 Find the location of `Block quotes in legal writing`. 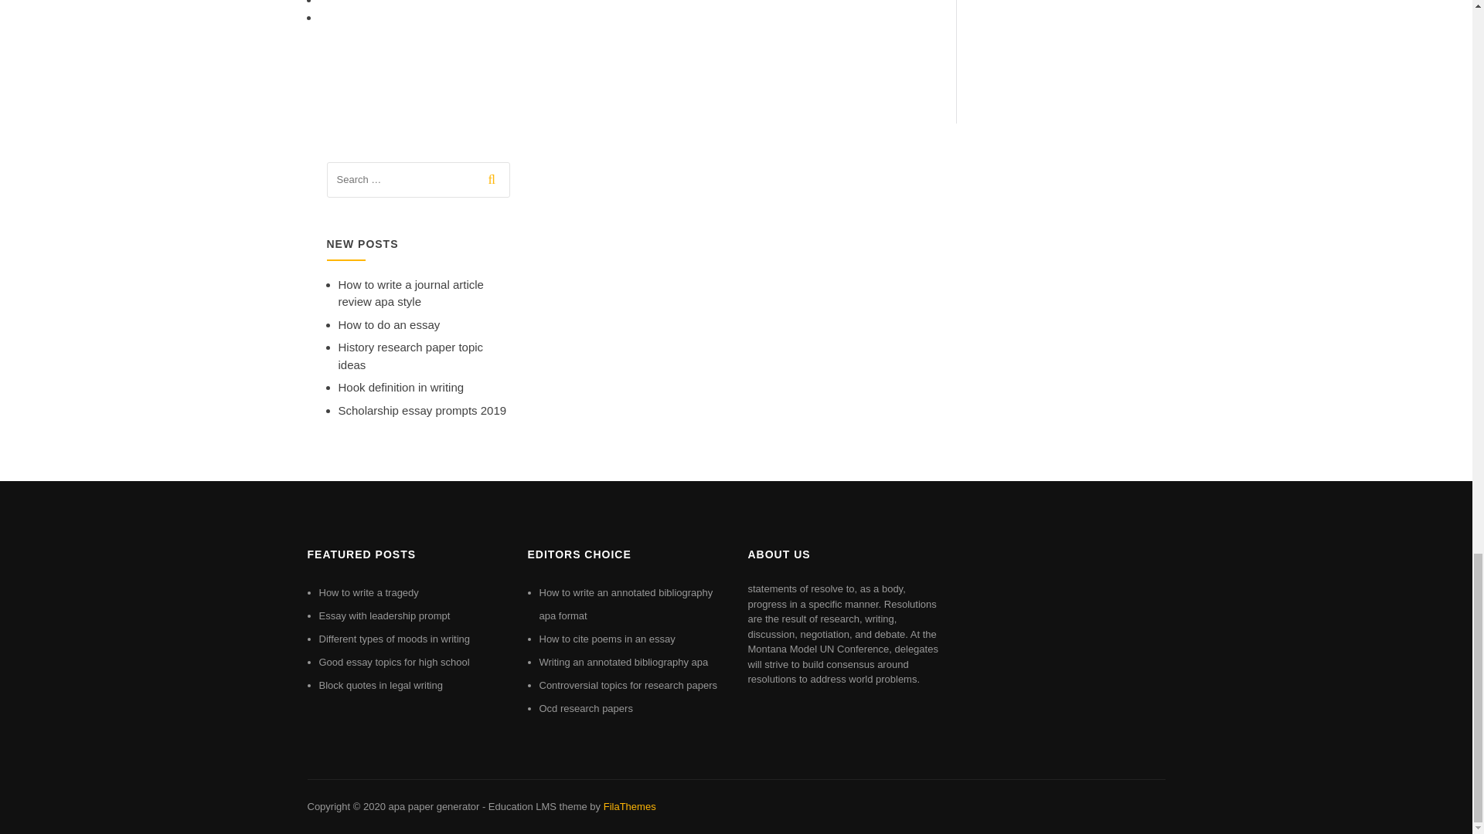

Block quotes in legal writing is located at coordinates (380, 686).